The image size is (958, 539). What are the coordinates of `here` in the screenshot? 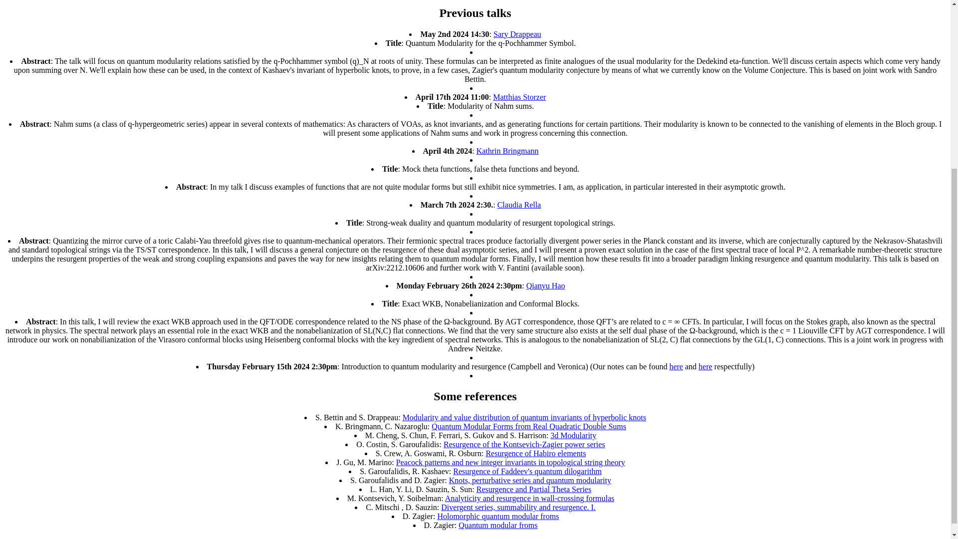 It's located at (676, 366).